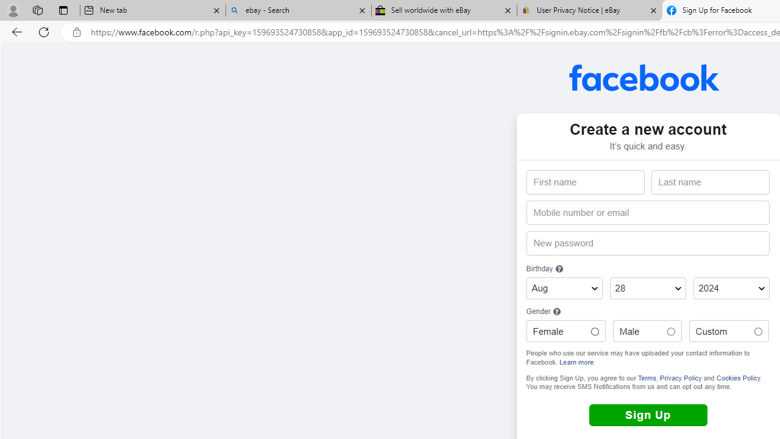 Image resolution: width=780 pixels, height=439 pixels. Describe the element at coordinates (710, 182) in the screenshot. I see `Last name` at that location.